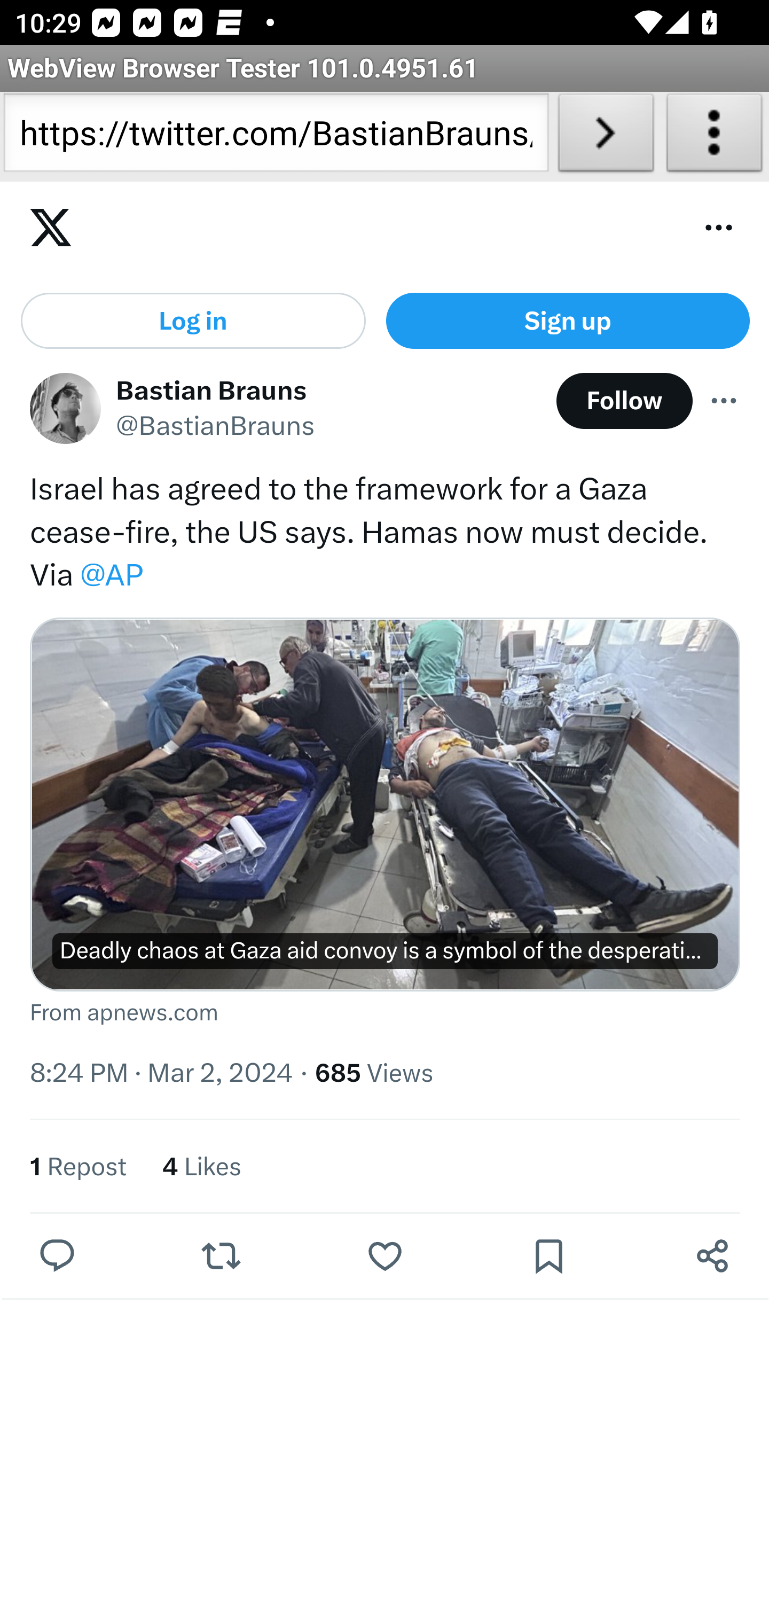 The image size is (769, 1624). I want to click on 8:24 PM · Mar 2, 2024, so click(161, 1074).